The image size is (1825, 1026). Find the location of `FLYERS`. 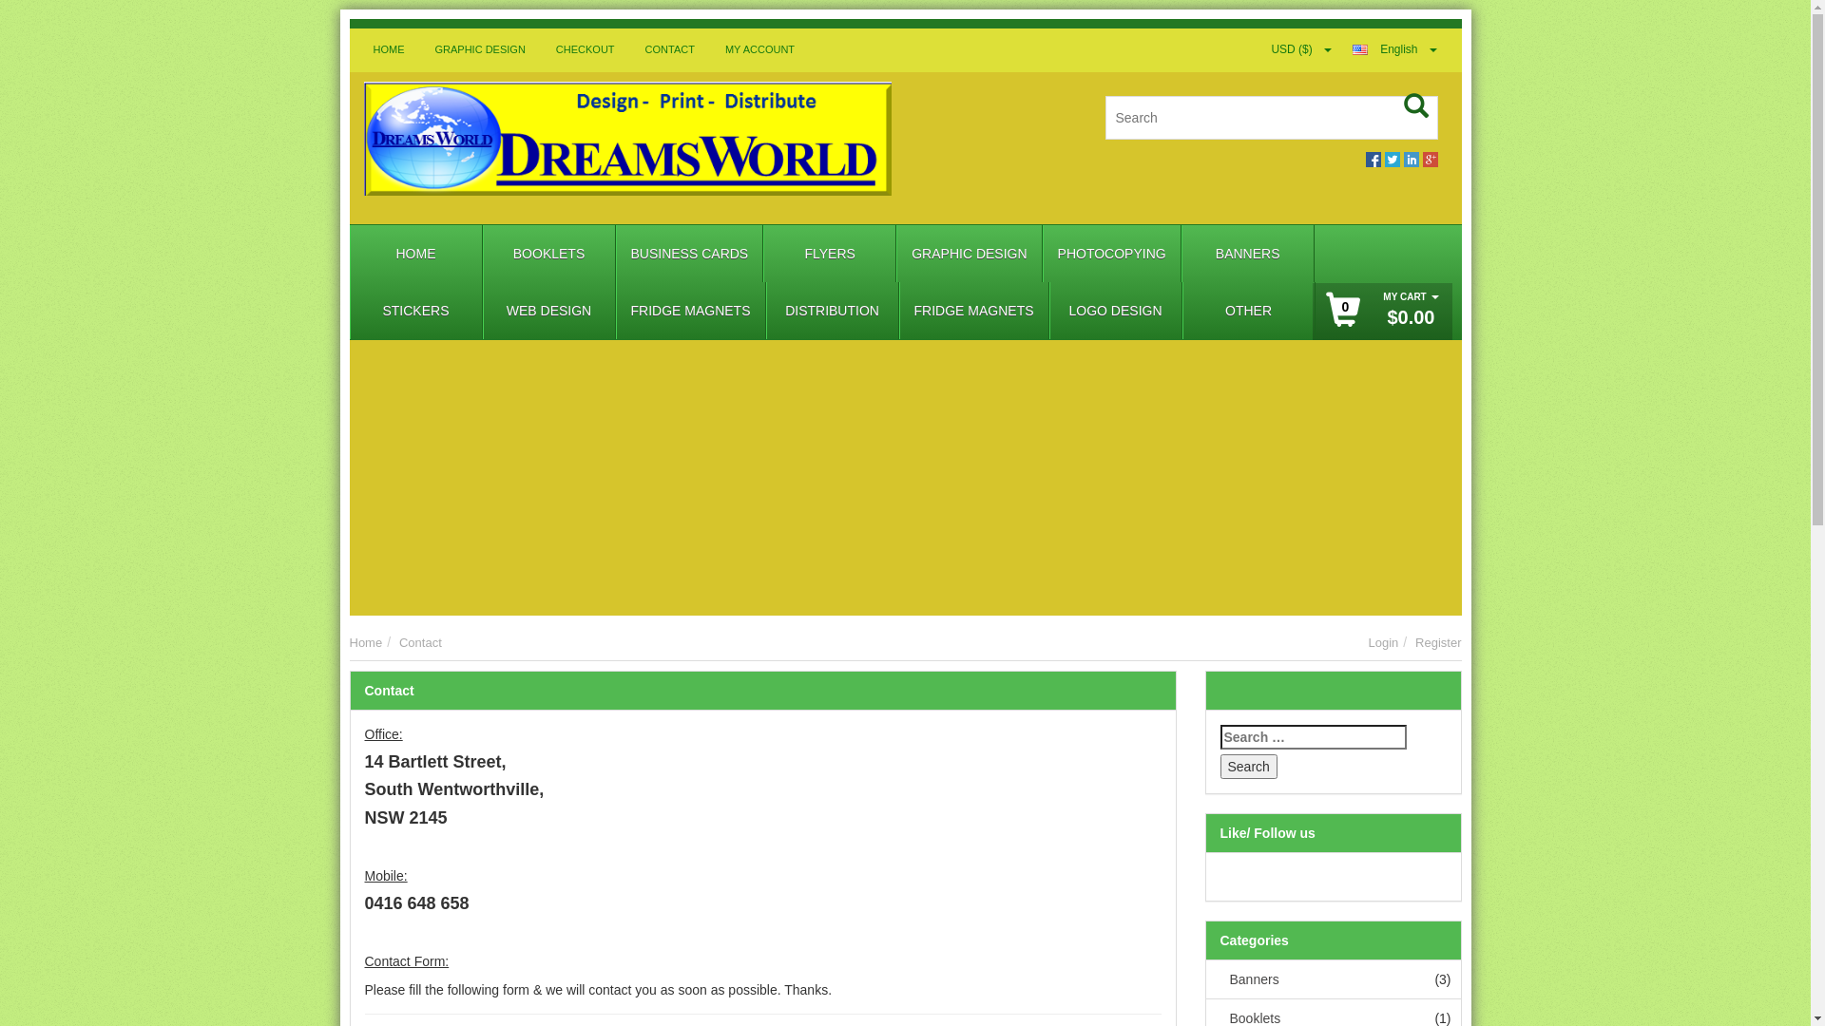

FLYERS is located at coordinates (830, 254).